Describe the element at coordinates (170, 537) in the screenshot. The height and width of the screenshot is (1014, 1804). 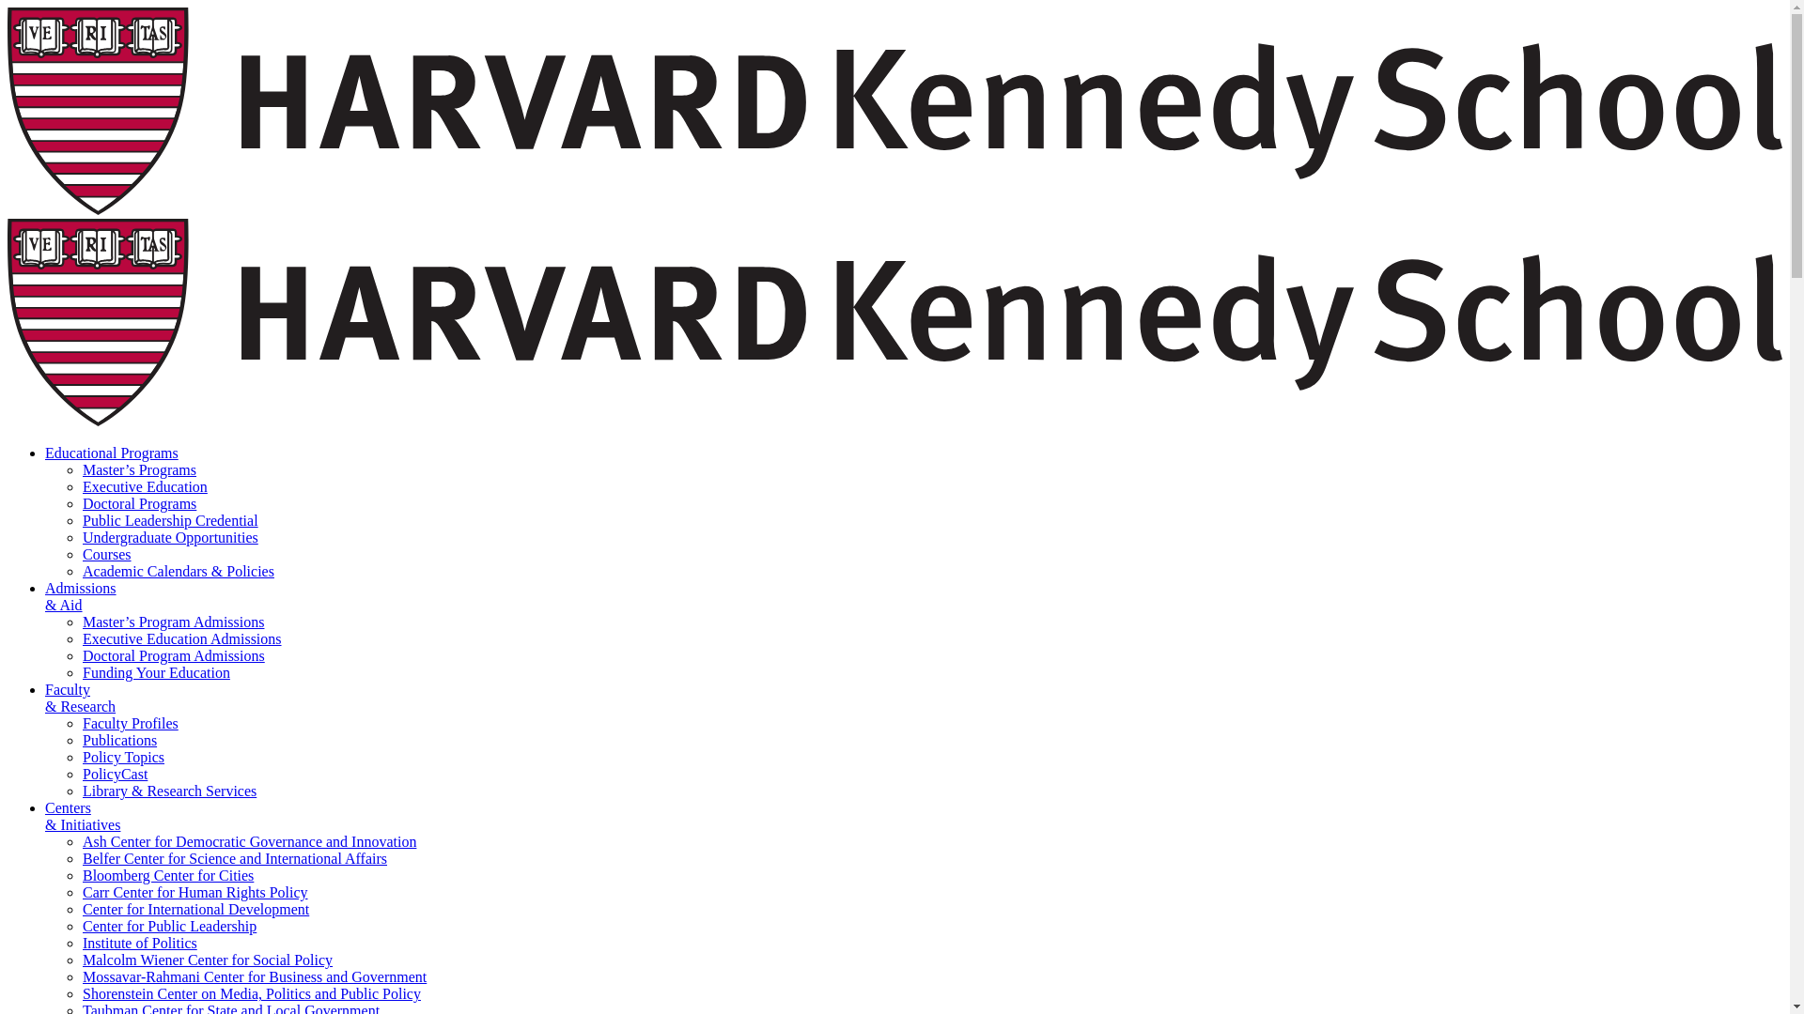
I see `Undergraduate Opportunities` at that location.